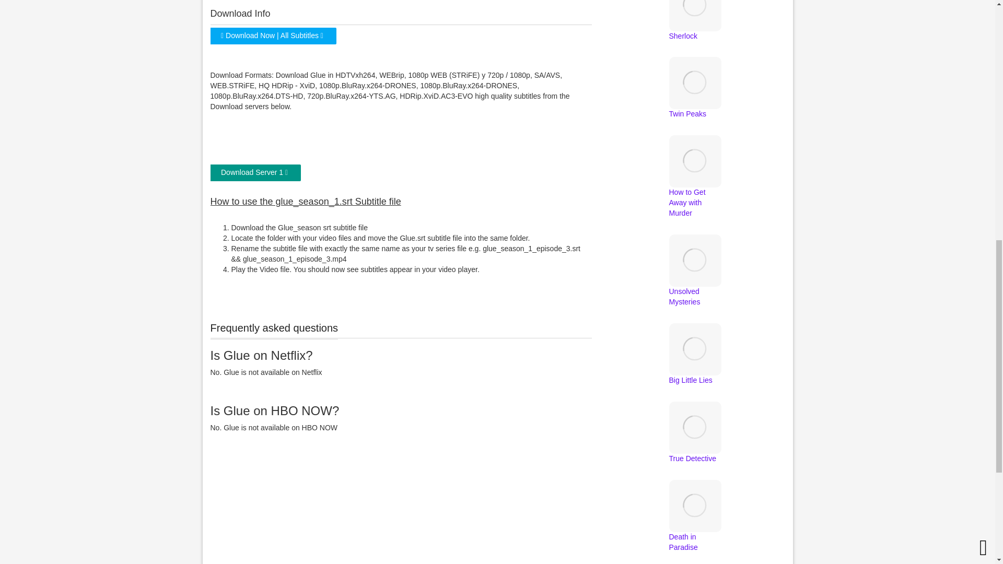 The height and width of the screenshot is (564, 1003). Describe the element at coordinates (254, 172) in the screenshot. I see `Download Server 1` at that location.